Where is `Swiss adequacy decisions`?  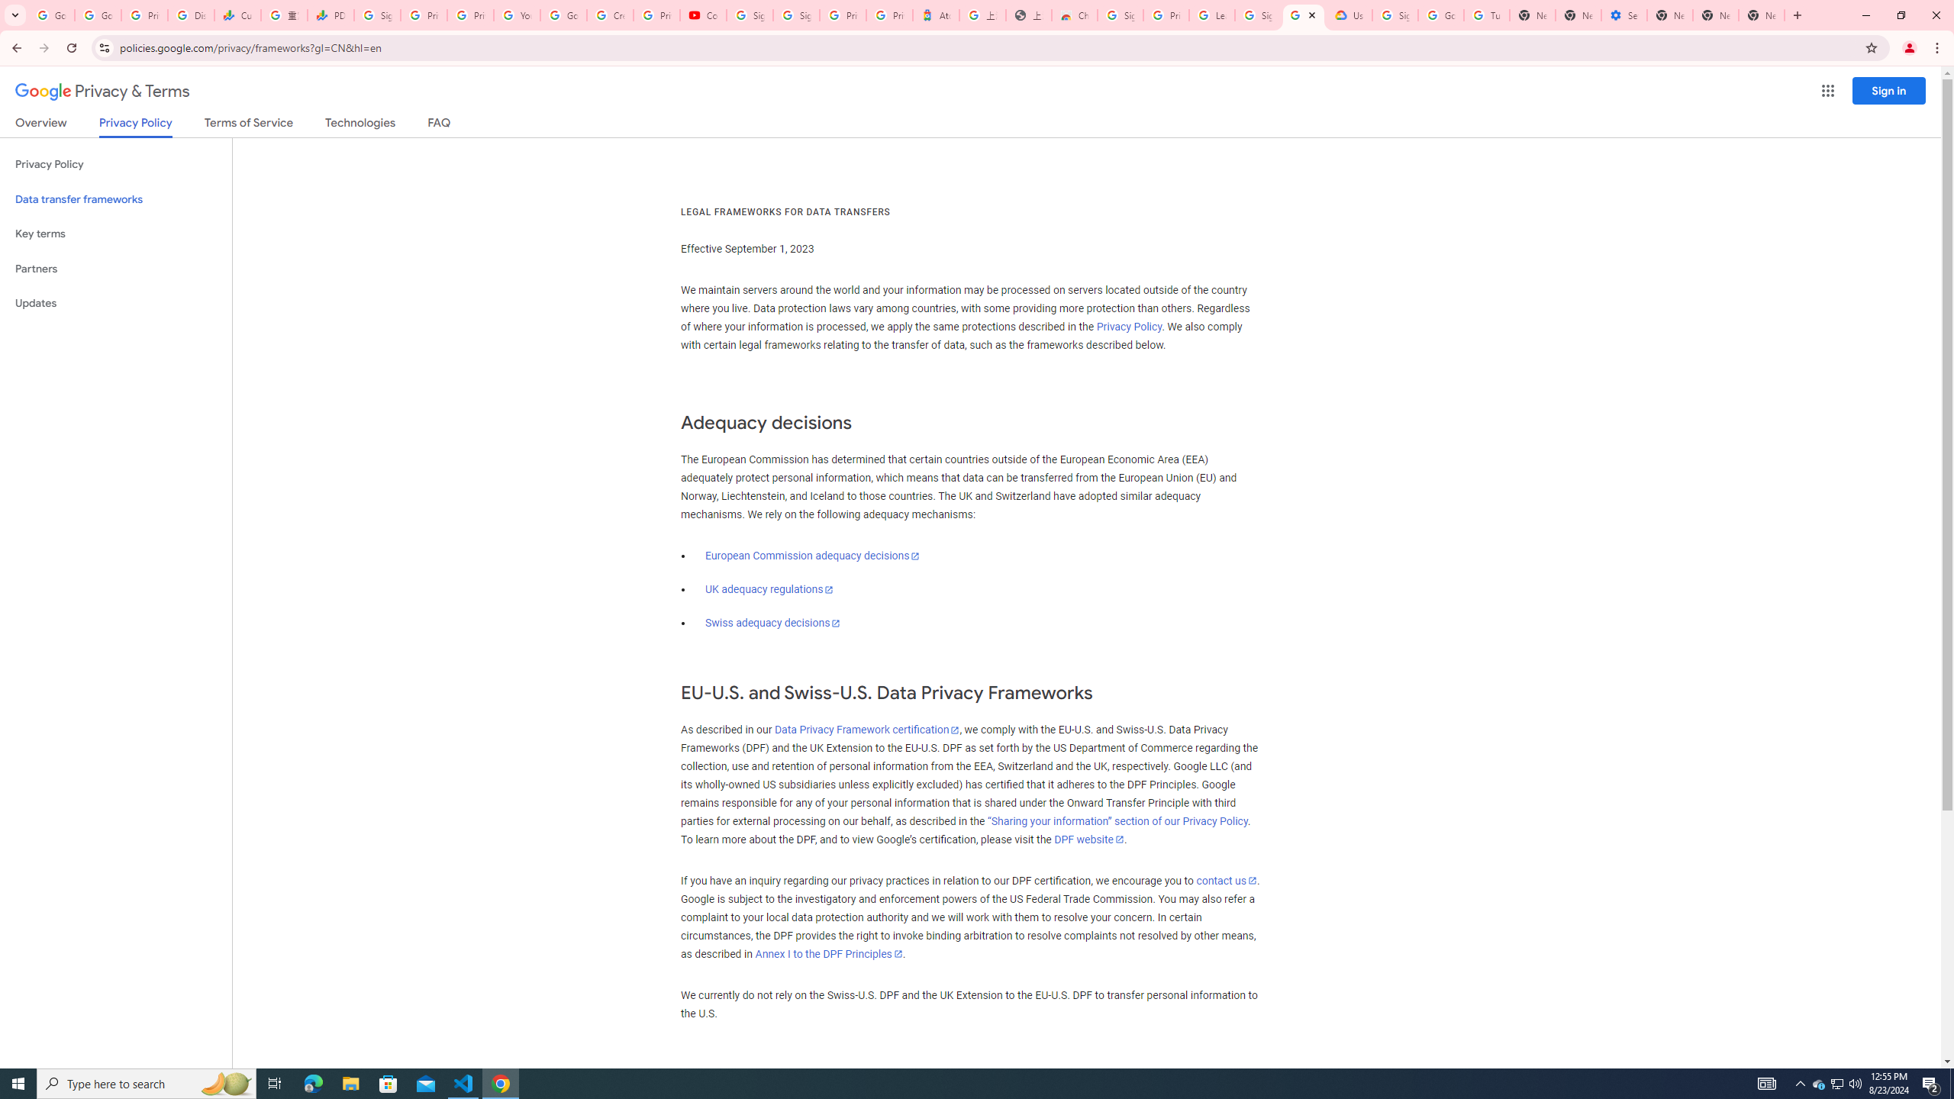
Swiss adequacy decisions is located at coordinates (772, 623).